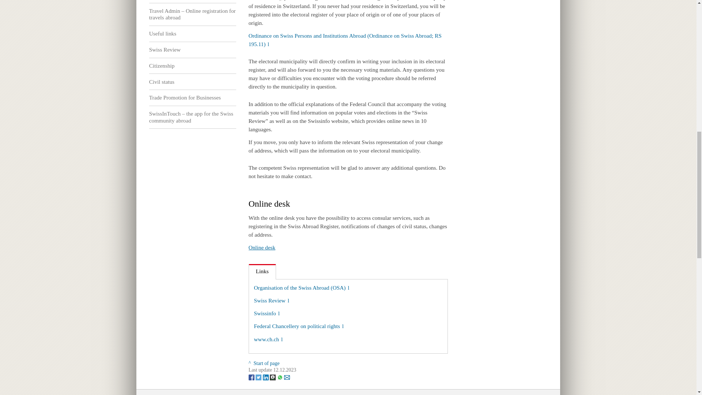 The height and width of the screenshot is (395, 702). I want to click on External Link, so click(268, 339).